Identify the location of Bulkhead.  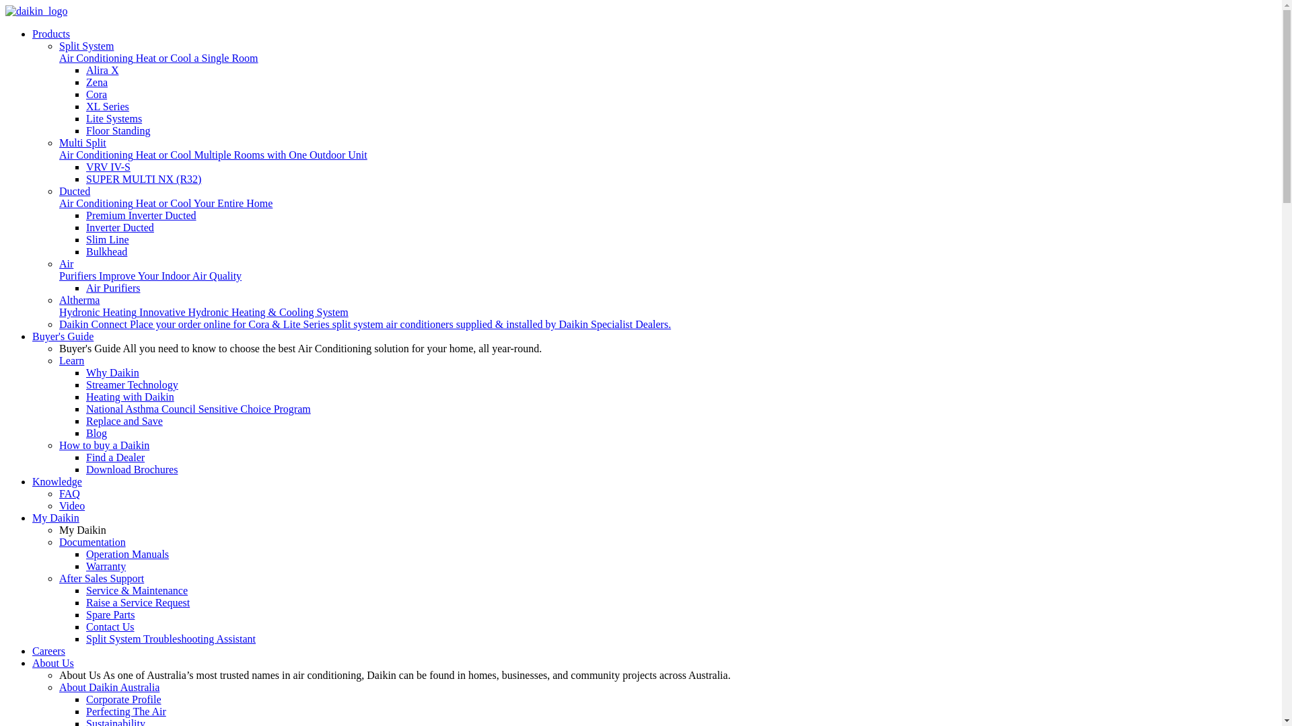
(106, 251).